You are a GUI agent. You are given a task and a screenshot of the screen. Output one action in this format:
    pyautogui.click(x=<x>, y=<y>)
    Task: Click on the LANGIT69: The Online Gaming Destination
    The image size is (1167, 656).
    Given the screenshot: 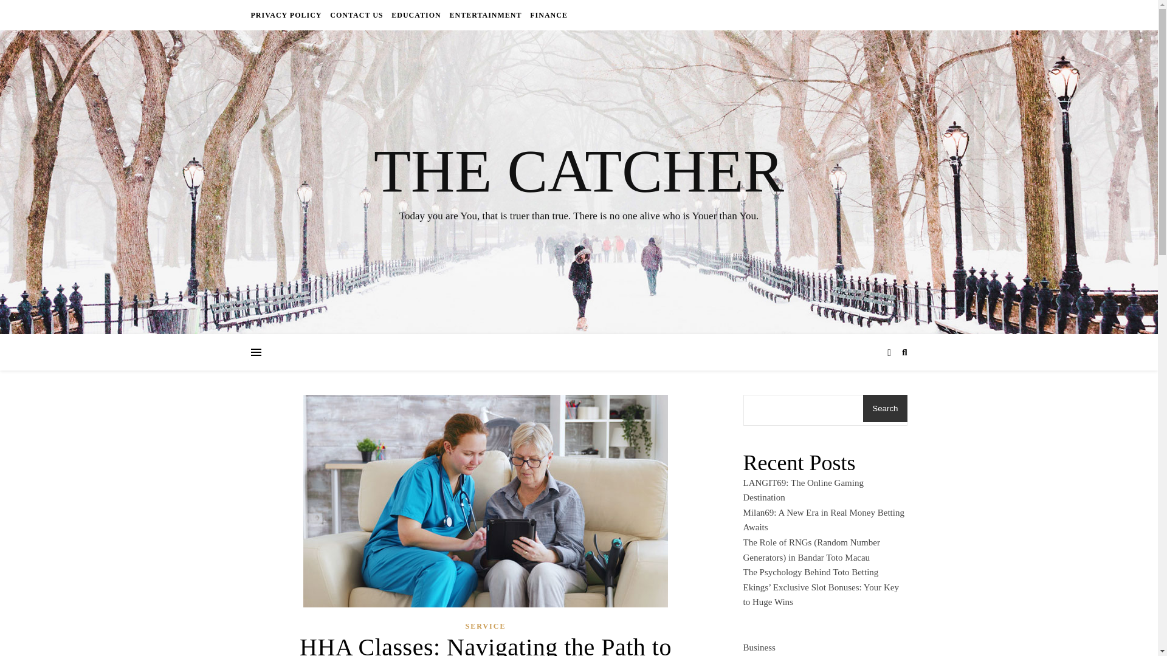 What is the action you would take?
    pyautogui.click(x=802, y=491)
    